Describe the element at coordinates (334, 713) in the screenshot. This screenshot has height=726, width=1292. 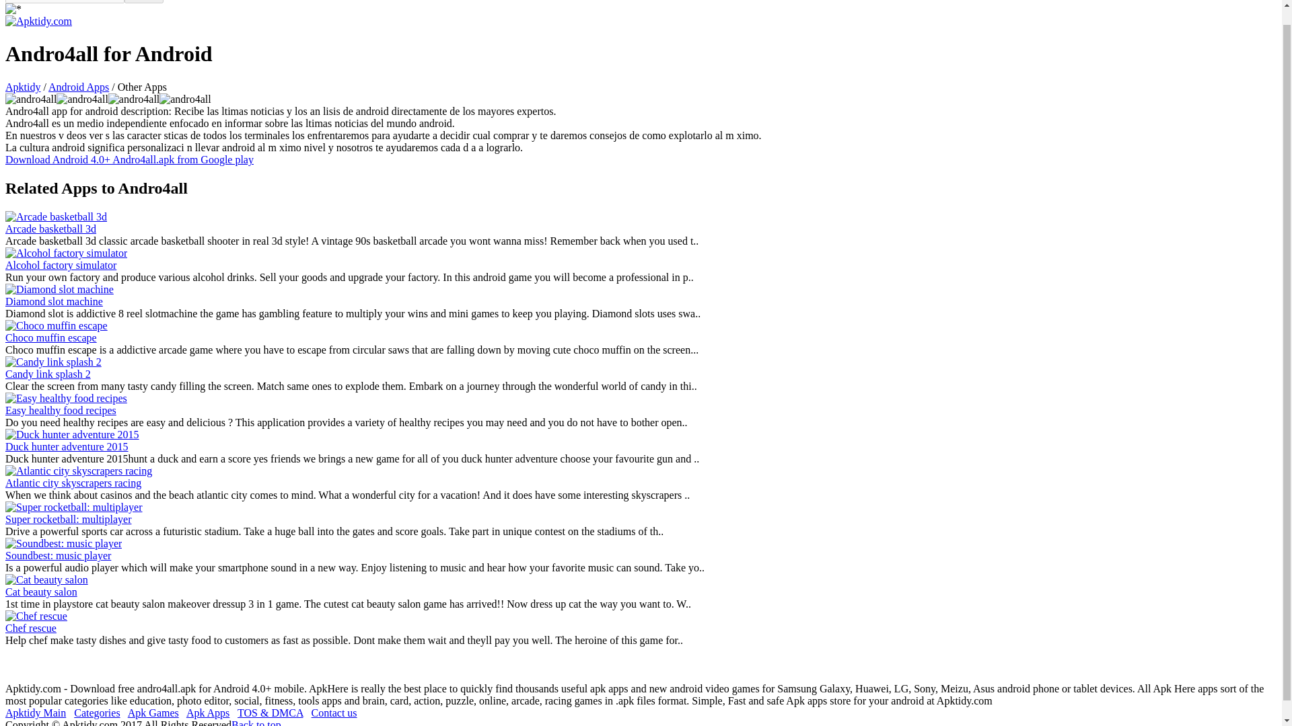
I see `Contact us` at that location.